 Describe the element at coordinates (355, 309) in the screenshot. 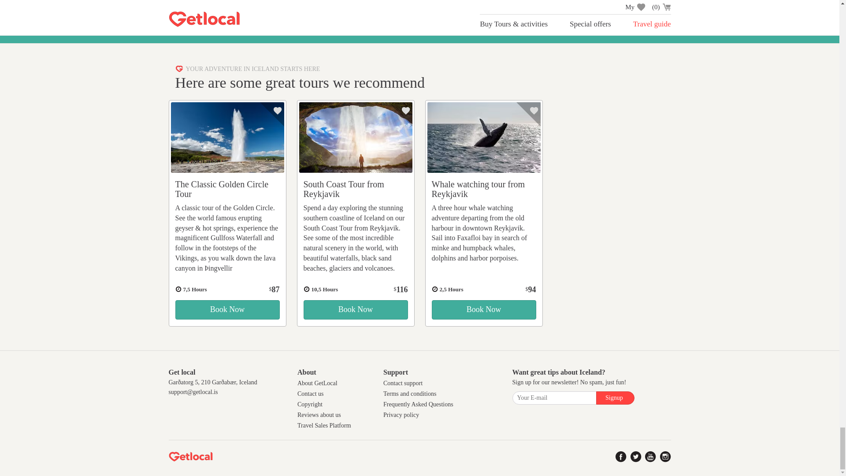

I see `South Coast Tour from Reykjavik` at that location.